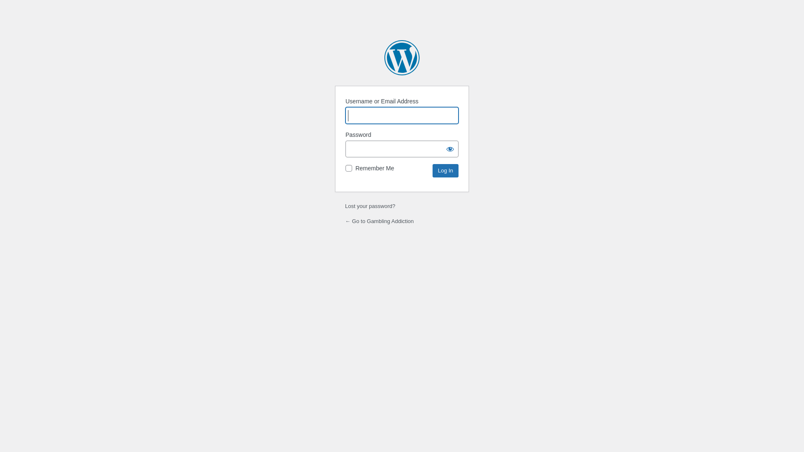 The image size is (804, 452). I want to click on Log In, so click(446, 171).